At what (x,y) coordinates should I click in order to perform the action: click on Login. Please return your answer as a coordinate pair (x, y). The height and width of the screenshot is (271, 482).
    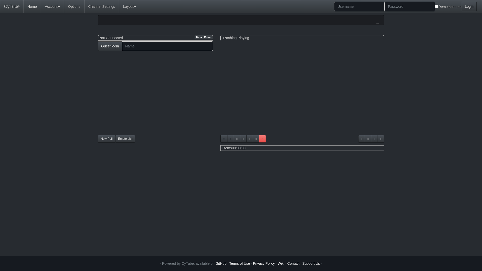
    Looking at the image, I should click on (469, 7).